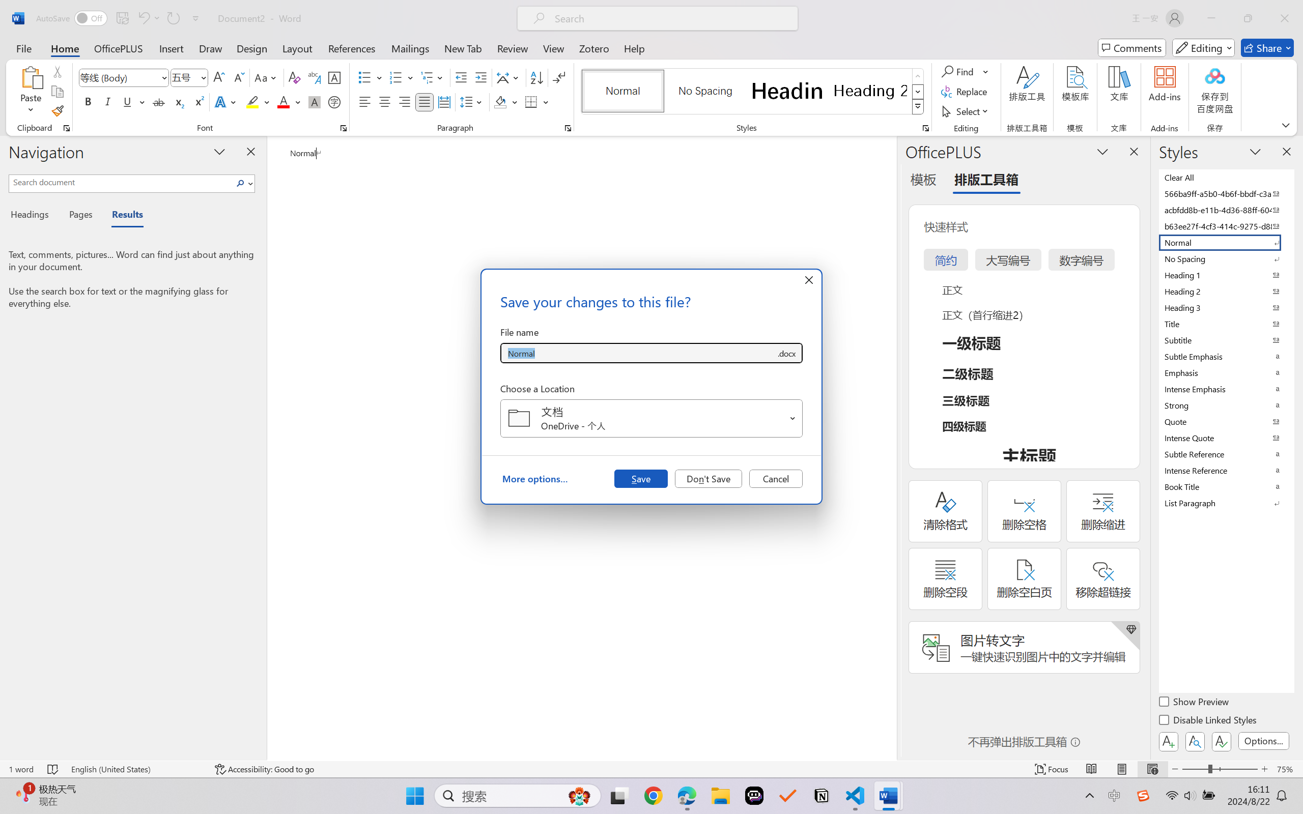  Describe the element at coordinates (198, 102) in the screenshot. I see `Superscript` at that location.